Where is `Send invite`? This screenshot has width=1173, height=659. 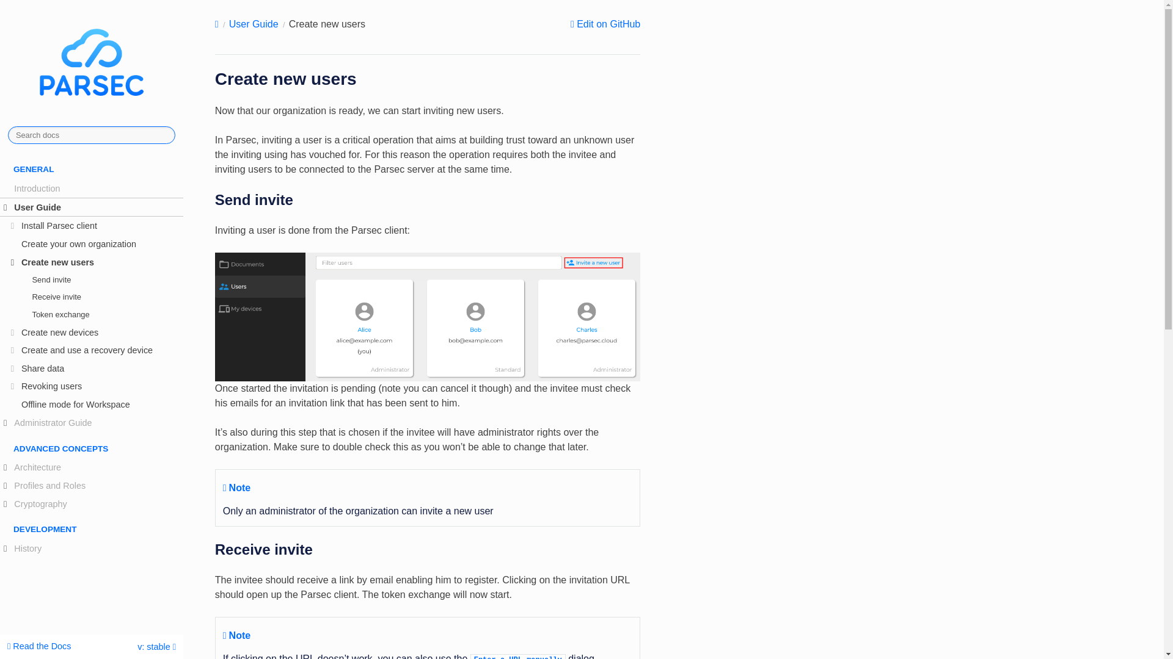
Send invite is located at coordinates (92, 279).